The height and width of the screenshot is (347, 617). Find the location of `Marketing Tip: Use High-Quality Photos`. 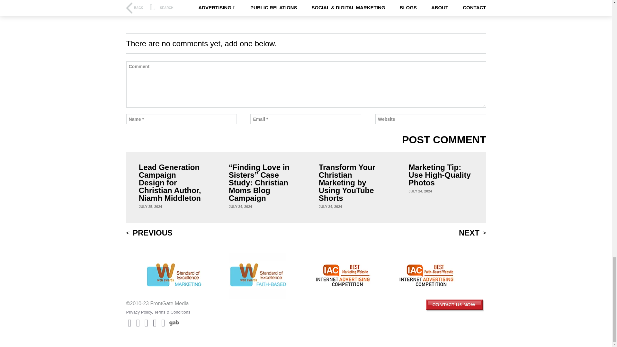

Marketing Tip: Use High-Quality Photos is located at coordinates (441, 175).